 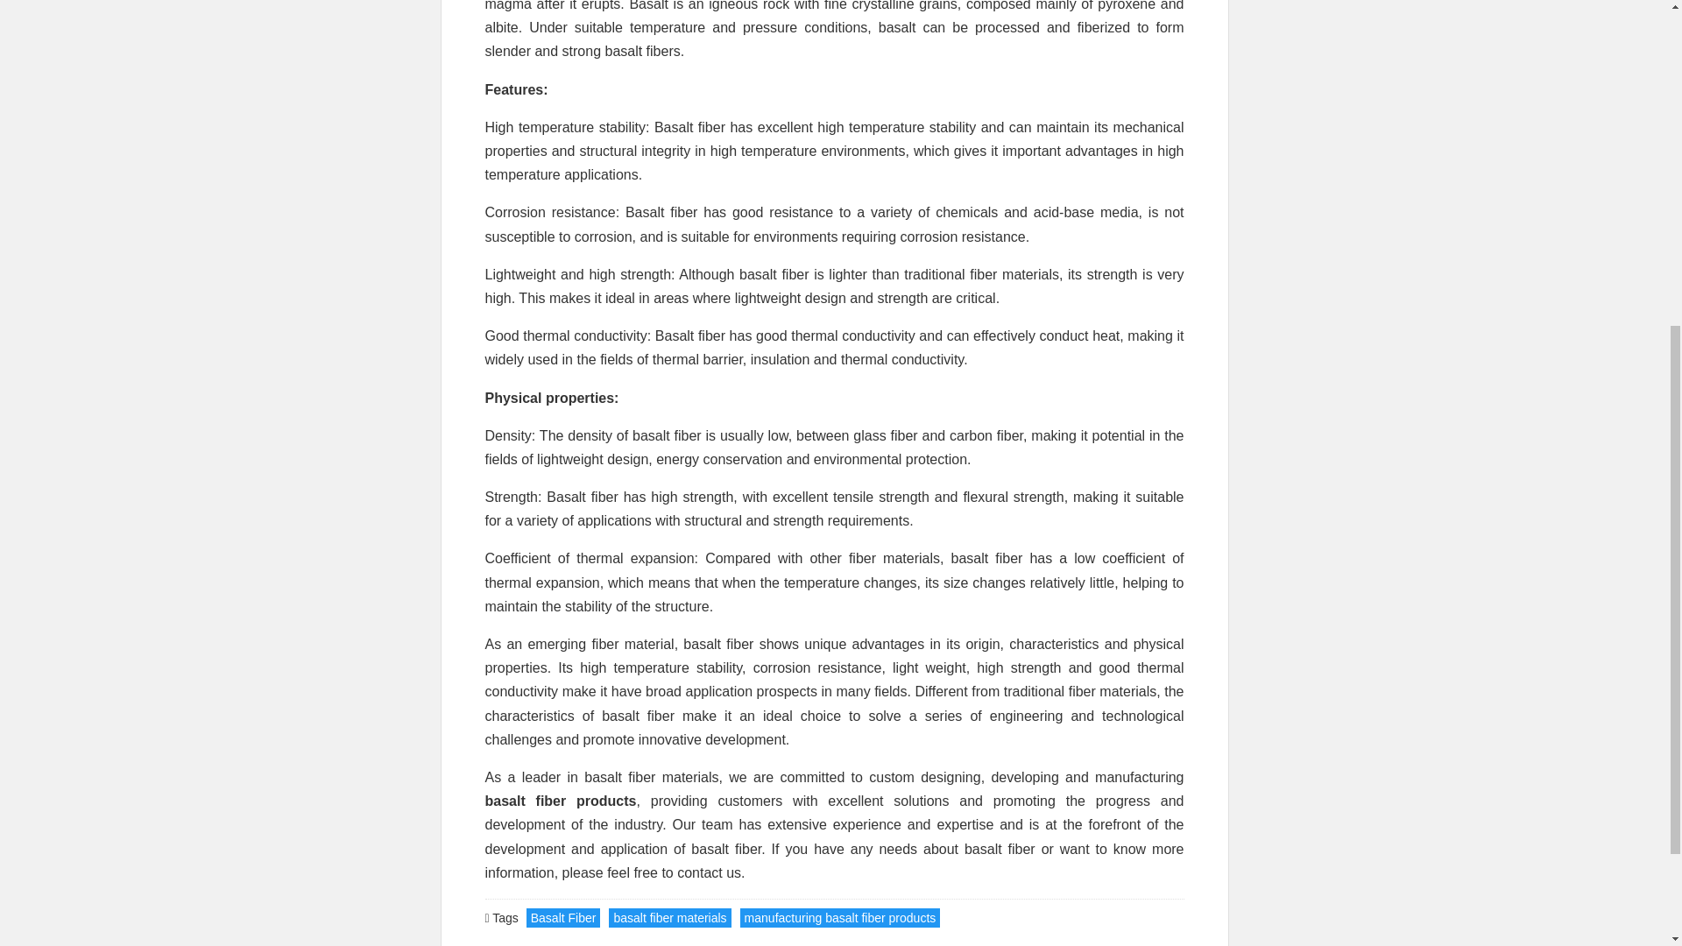 I want to click on Basalt Fiber, so click(x=562, y=918).